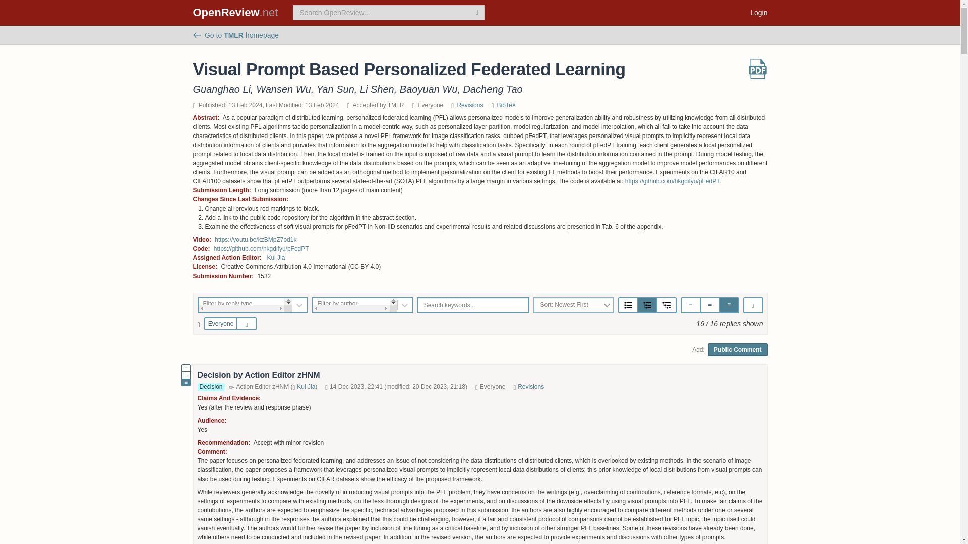  I want to click on reset, so click(249, 324).